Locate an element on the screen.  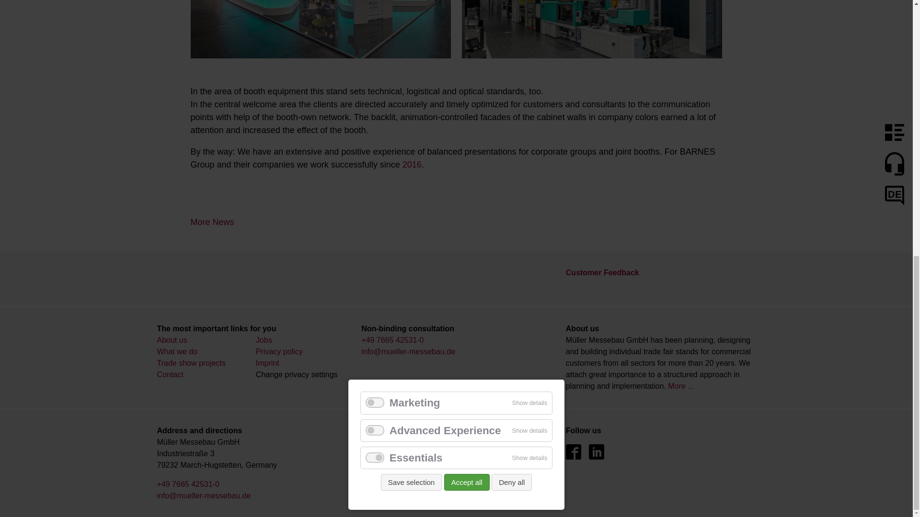
About us is located at coordinates (172, 340).